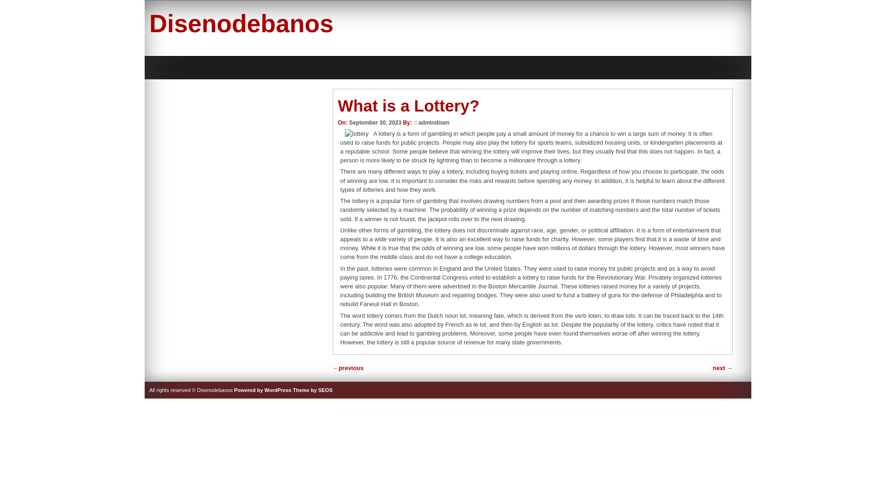 Image resolution: width=896 pixels, height=504 pixels. I want to click on September 30, 2023, so click(375, 122).